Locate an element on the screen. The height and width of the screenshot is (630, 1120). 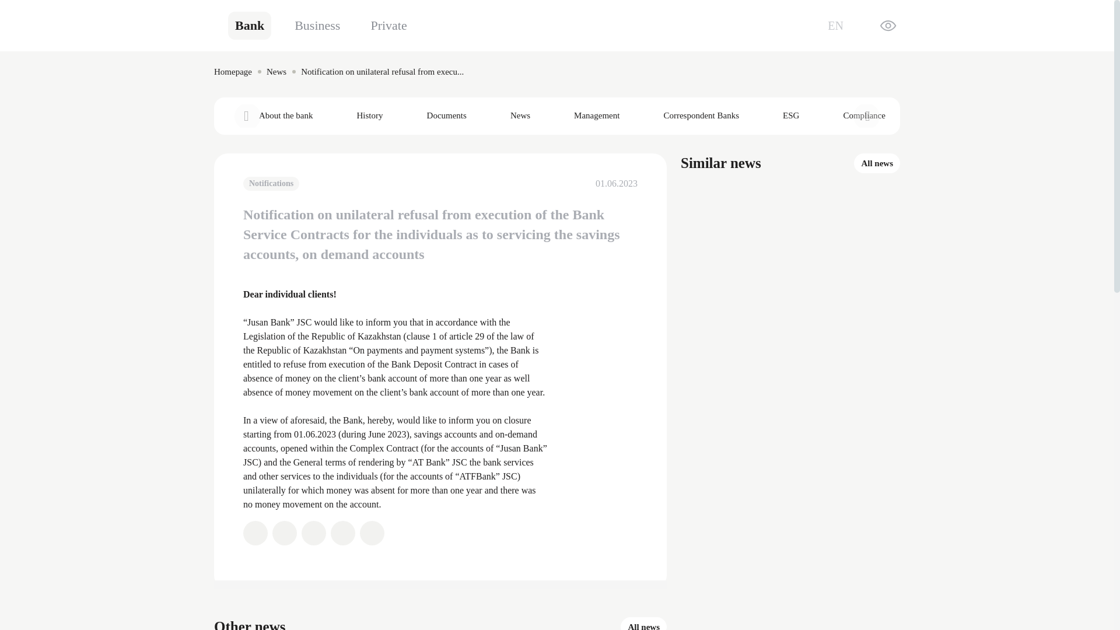
Business is located at coordinates (317, 26).